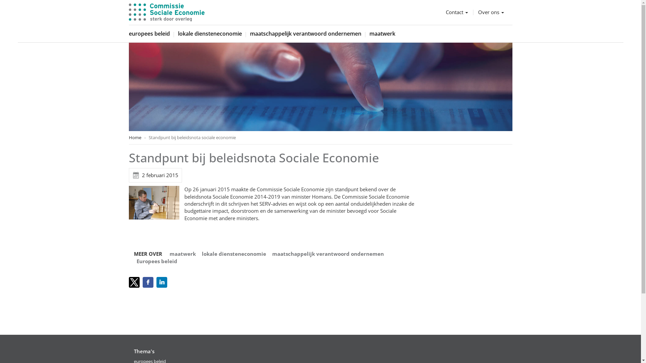  I want to click on lokale diensteneconomie, so click(210, 34).